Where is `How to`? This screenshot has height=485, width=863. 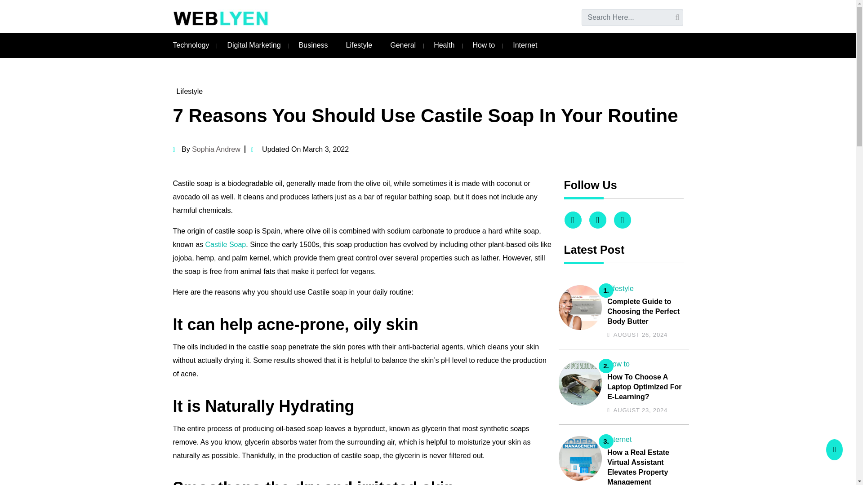
How to is located at coordinates (618, 364).